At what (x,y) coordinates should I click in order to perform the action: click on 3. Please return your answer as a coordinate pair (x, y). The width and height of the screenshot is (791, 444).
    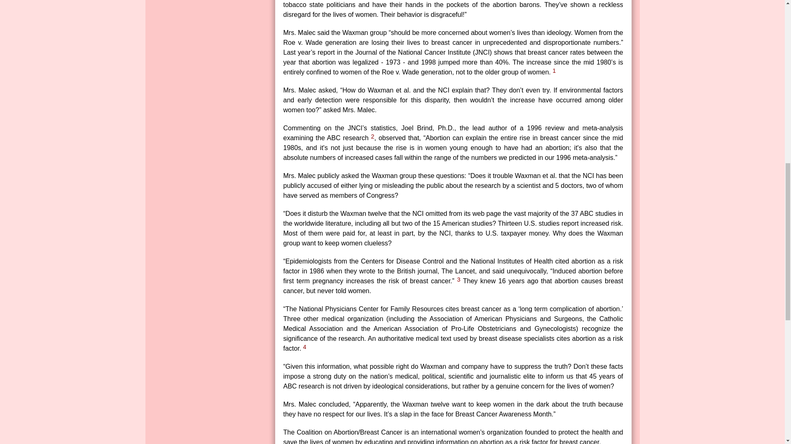
    Looking at the image, I should click on (459, 279).